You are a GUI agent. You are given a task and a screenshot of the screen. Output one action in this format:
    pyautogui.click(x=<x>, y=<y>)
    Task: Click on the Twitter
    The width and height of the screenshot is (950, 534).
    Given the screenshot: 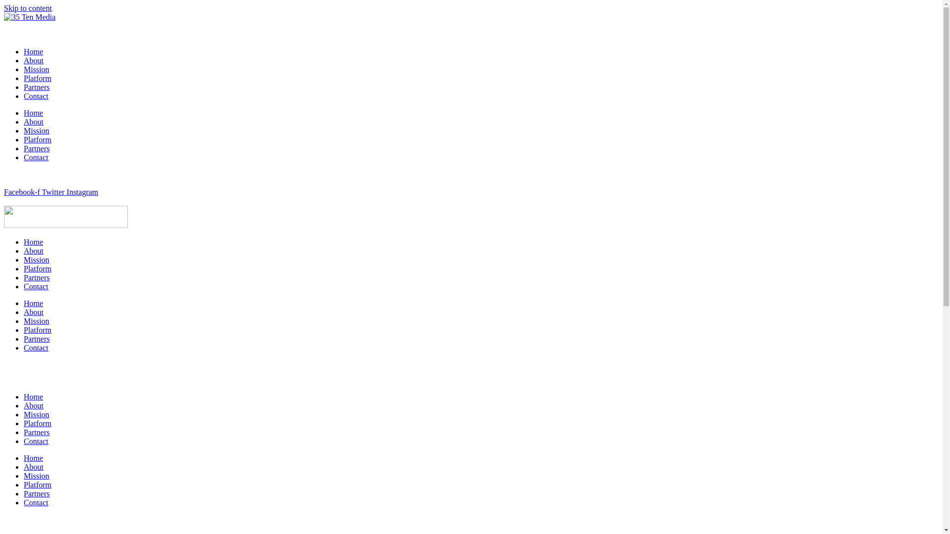 What is the action you would take?
    pyautogui.click(x=54, y=192)
    